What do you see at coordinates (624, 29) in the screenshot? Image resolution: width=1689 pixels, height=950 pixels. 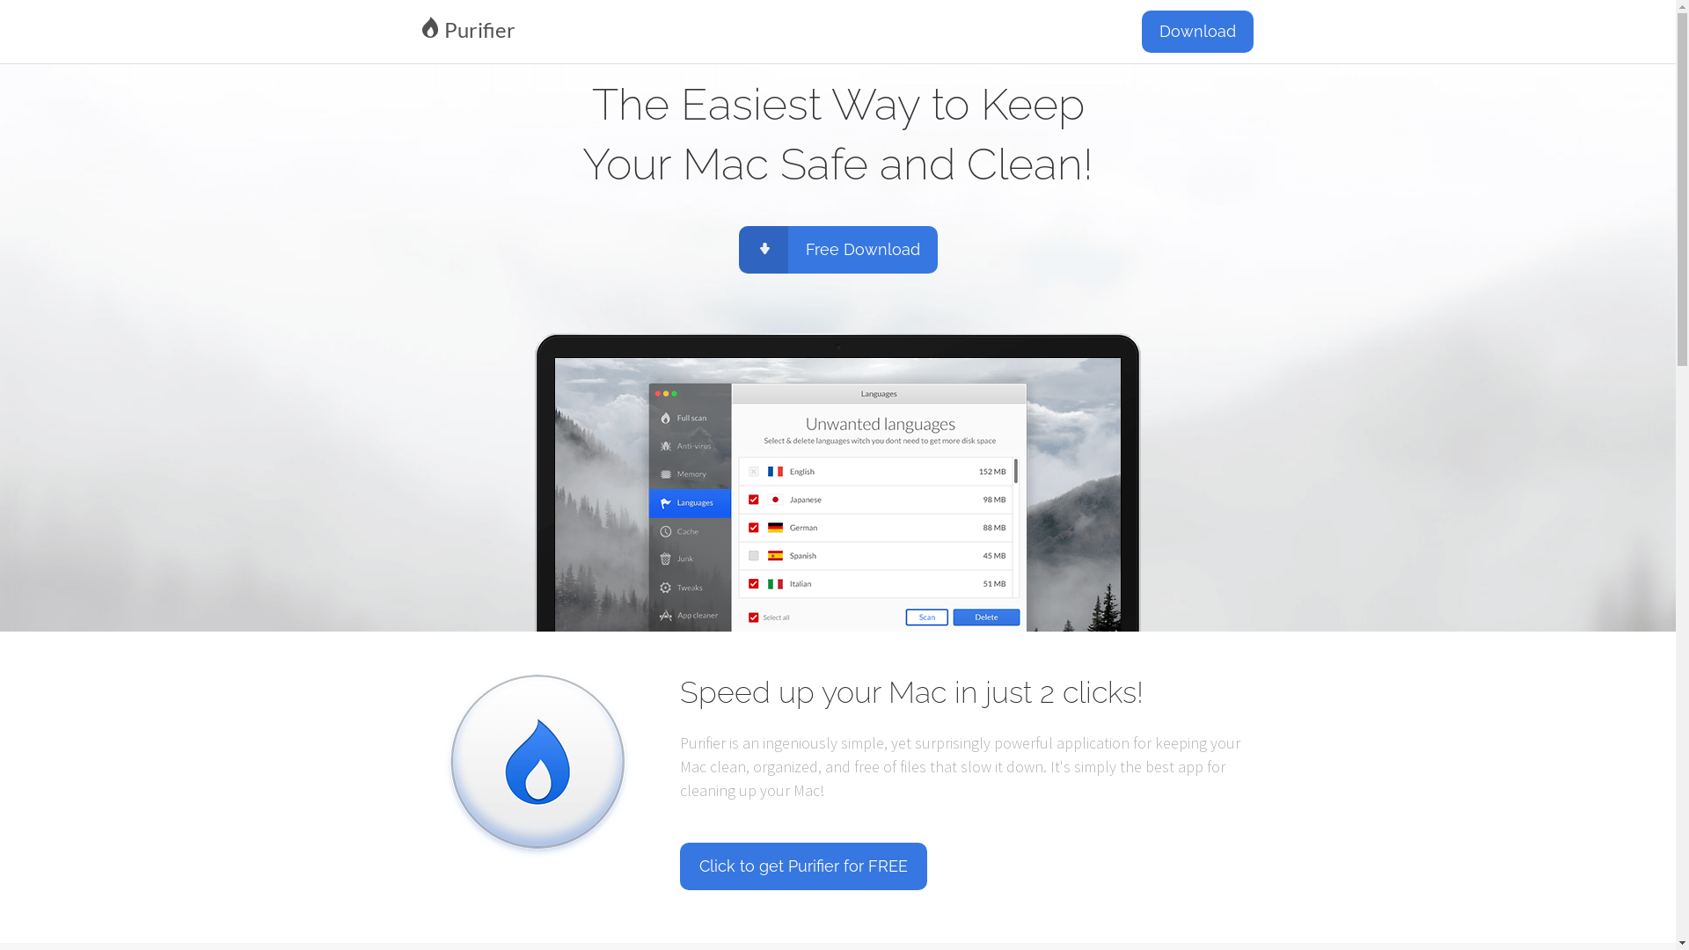 I see `Purifier` at bounding box center [624, 29].